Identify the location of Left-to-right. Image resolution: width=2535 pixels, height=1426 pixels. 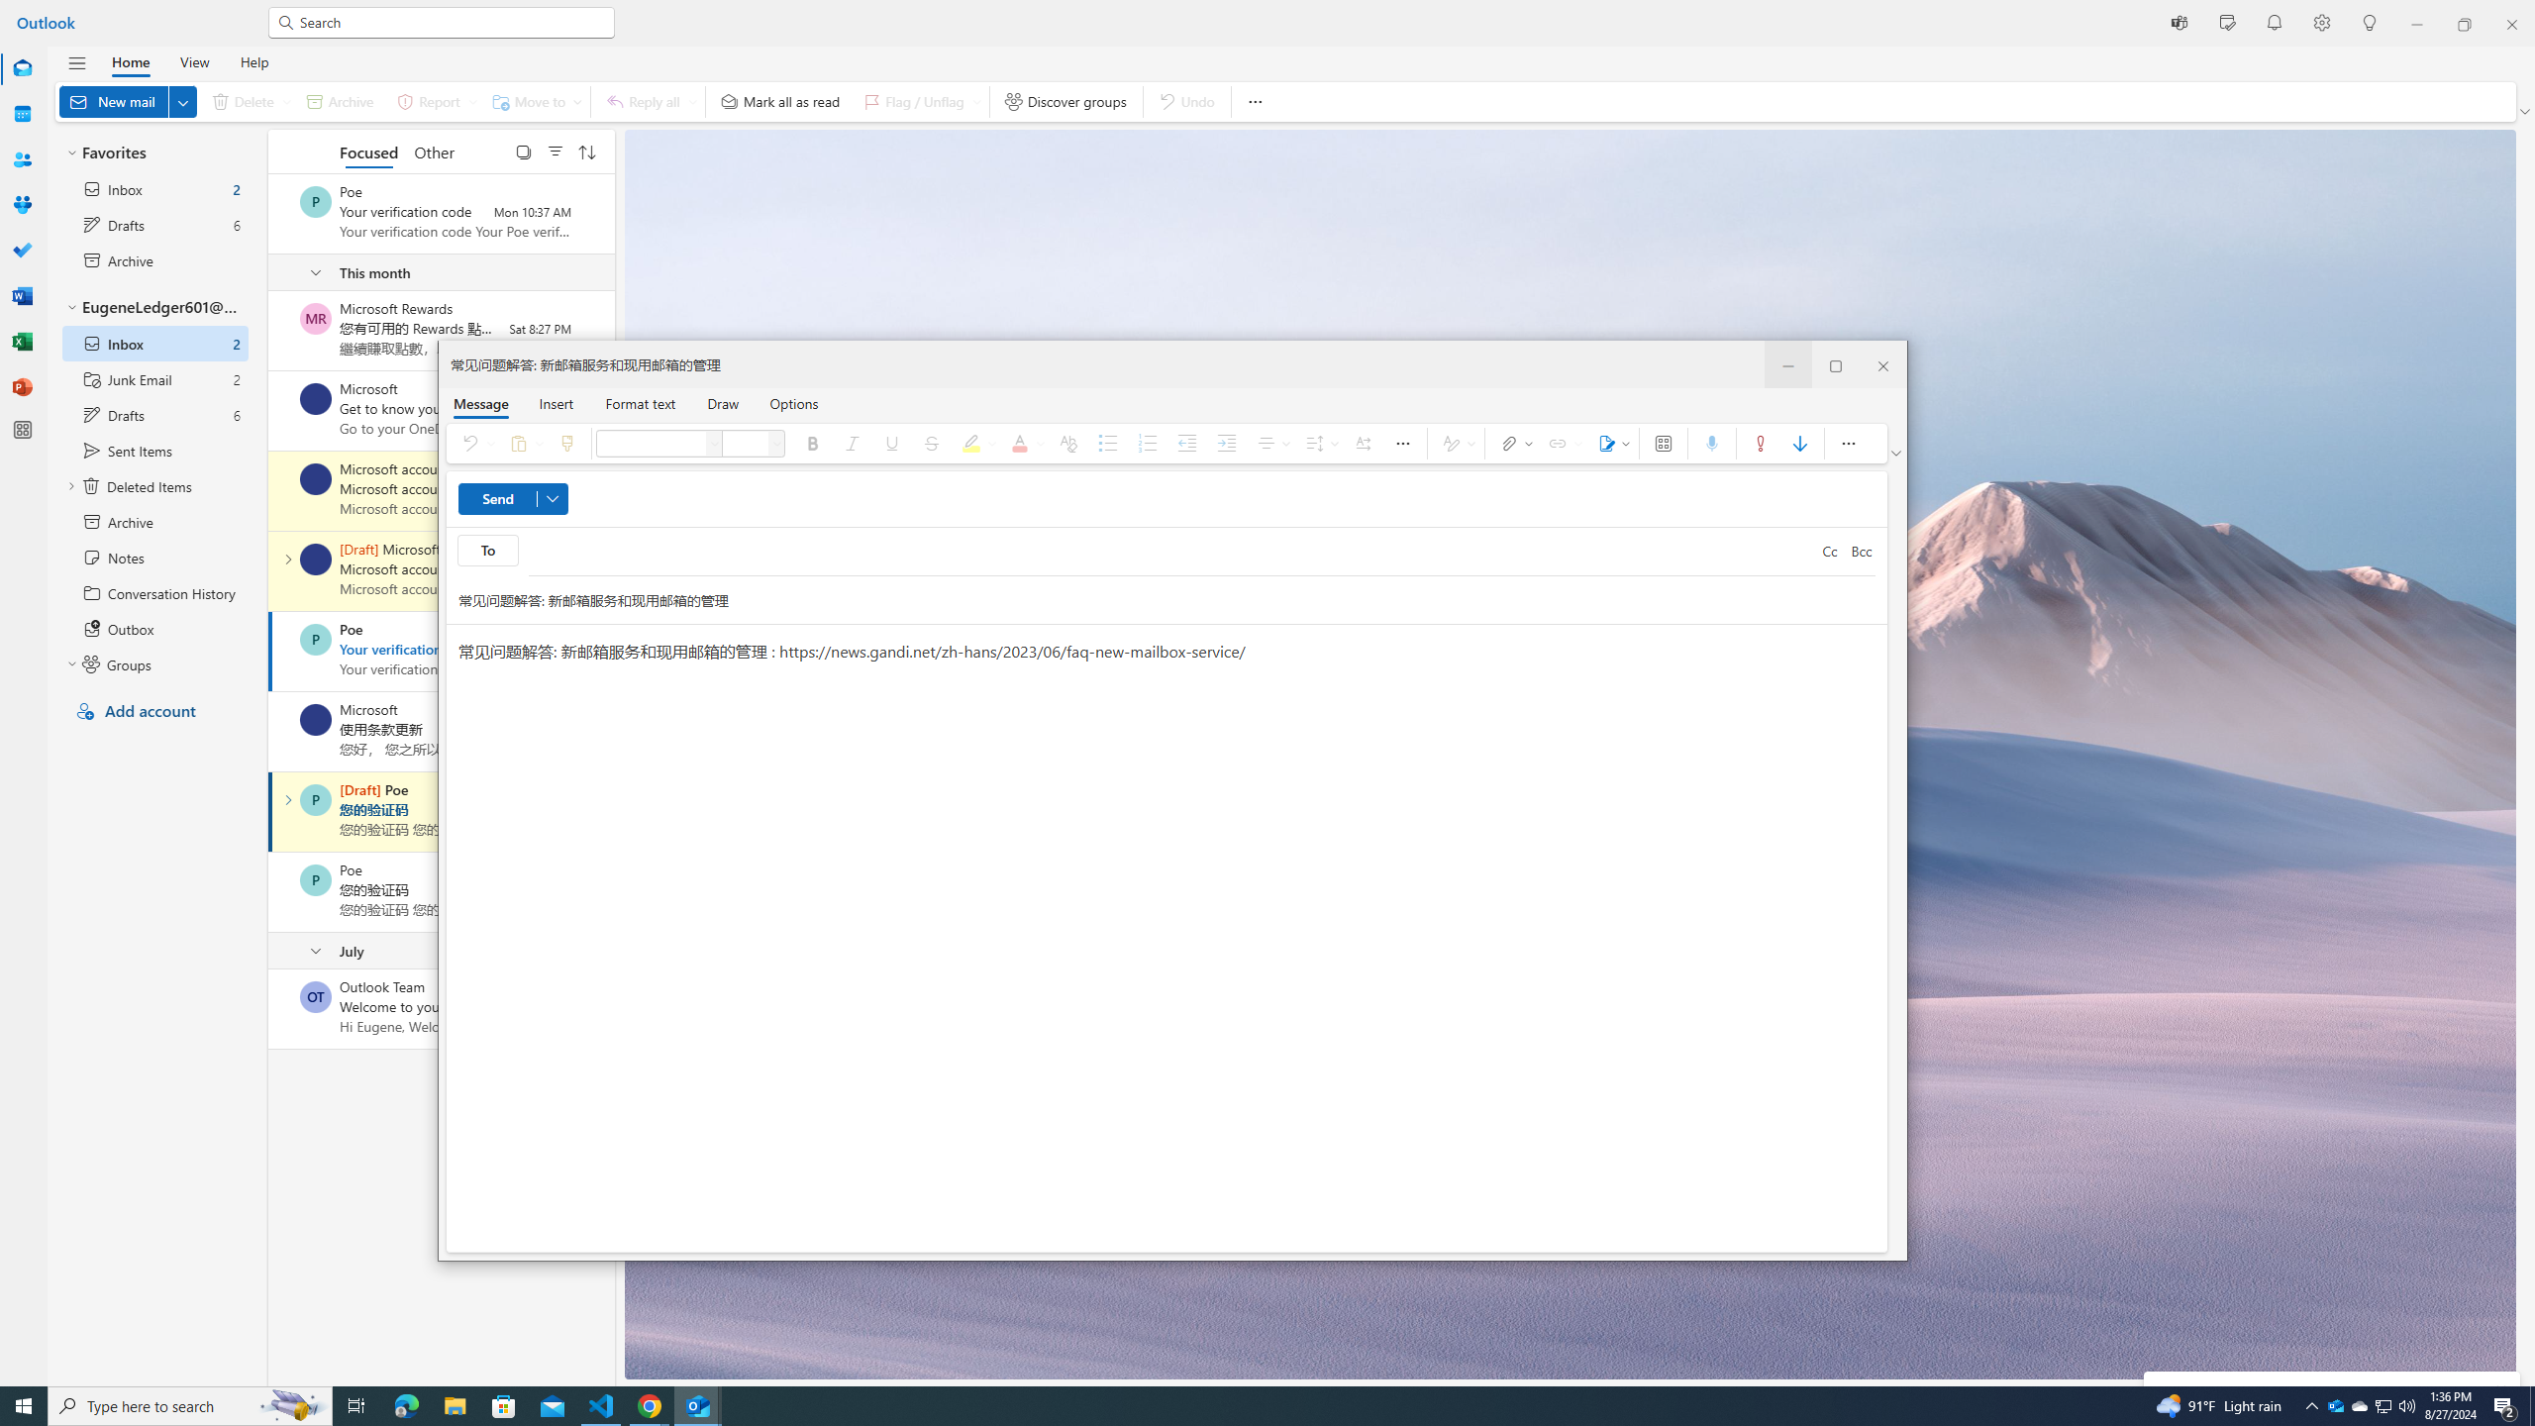
(1363, 444).